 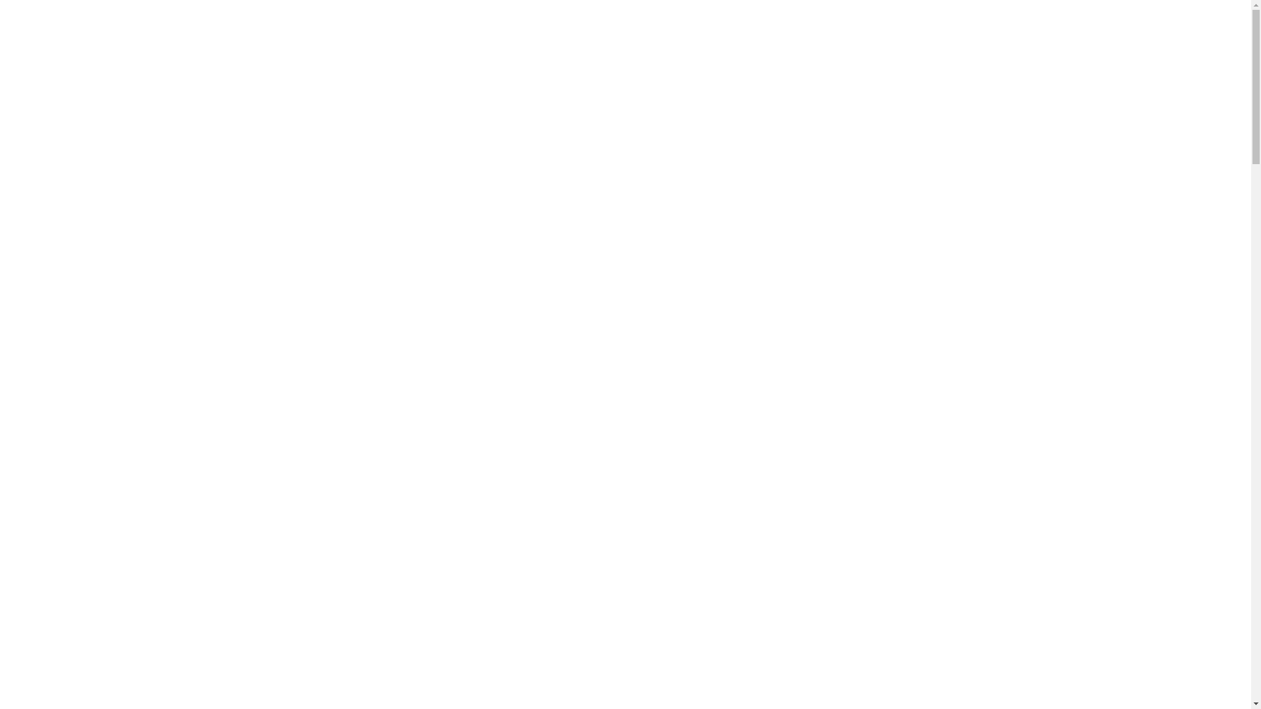 I want to click on CONTACT, so click(x=1109, y=39).